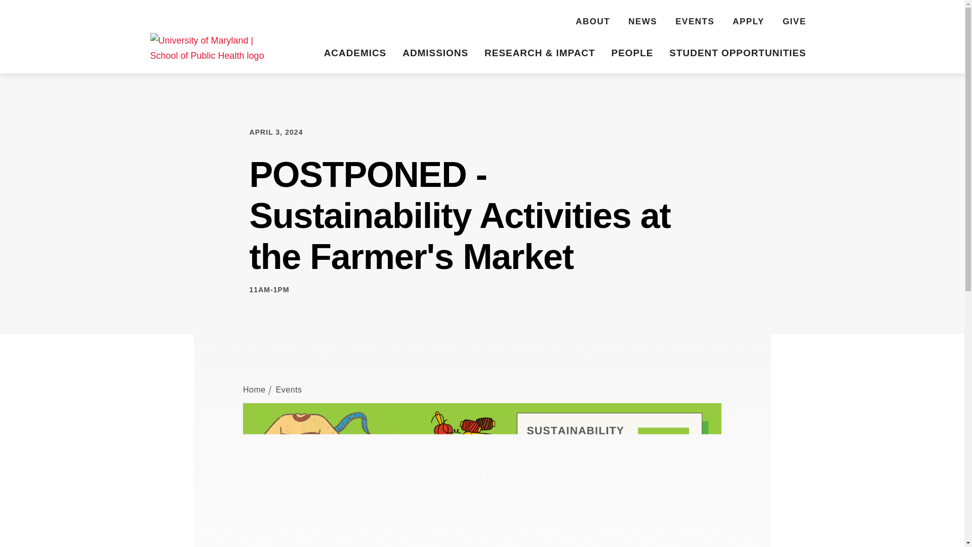 This screenshot has width=972, height=547. What do you see at coordinates (748, 23) in the screenshot?
I see `APPLY` at bounding box center [748, 23].